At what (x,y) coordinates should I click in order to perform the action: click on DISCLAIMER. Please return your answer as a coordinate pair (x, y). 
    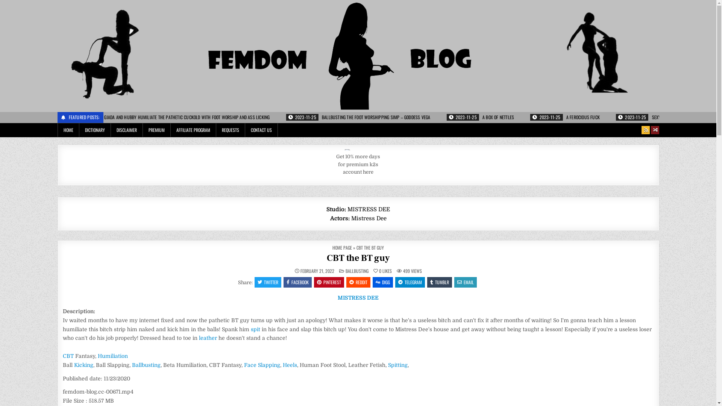
    Looking at the image, I should click on (126, 130).